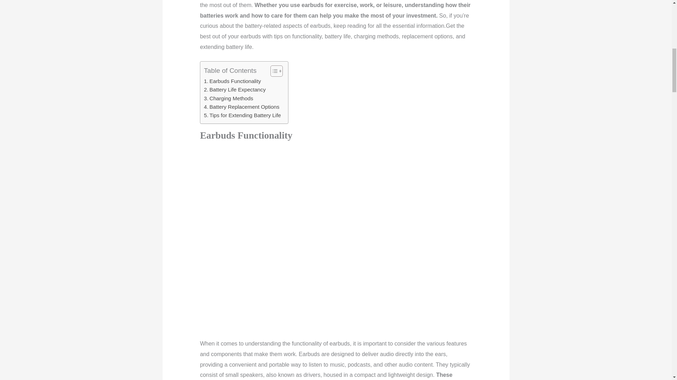  What do you see at coordinates (228, 98) in the screenshot?
I see `Charging Methods` at bounding box center [228, 98].